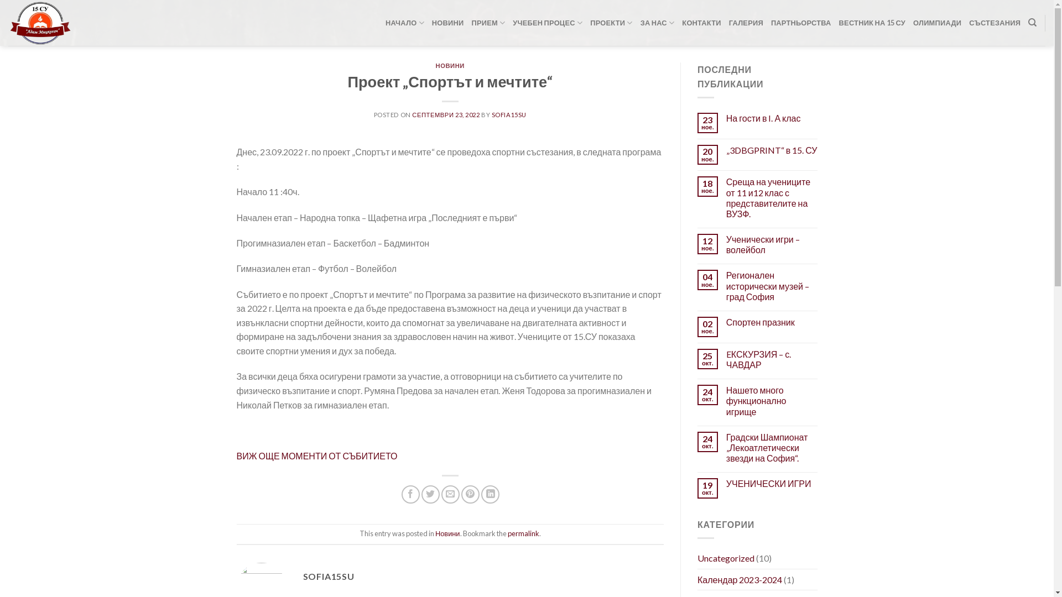  I want to click on Share on Facebook, so click(410, 494).